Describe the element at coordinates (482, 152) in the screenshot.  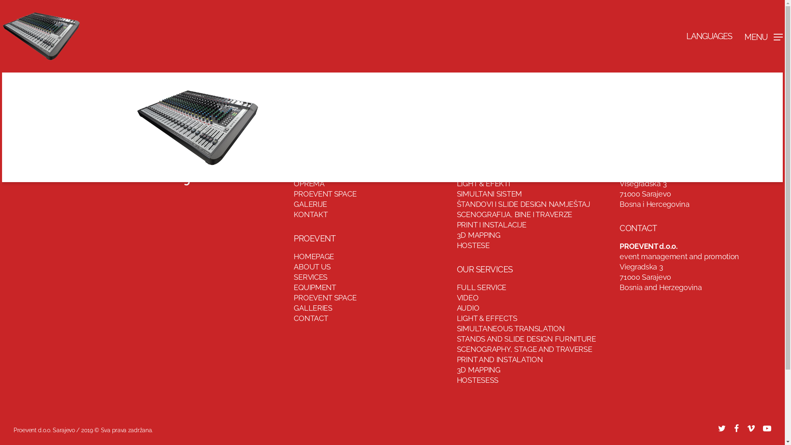
I see `FULL SERVICE` at that location.